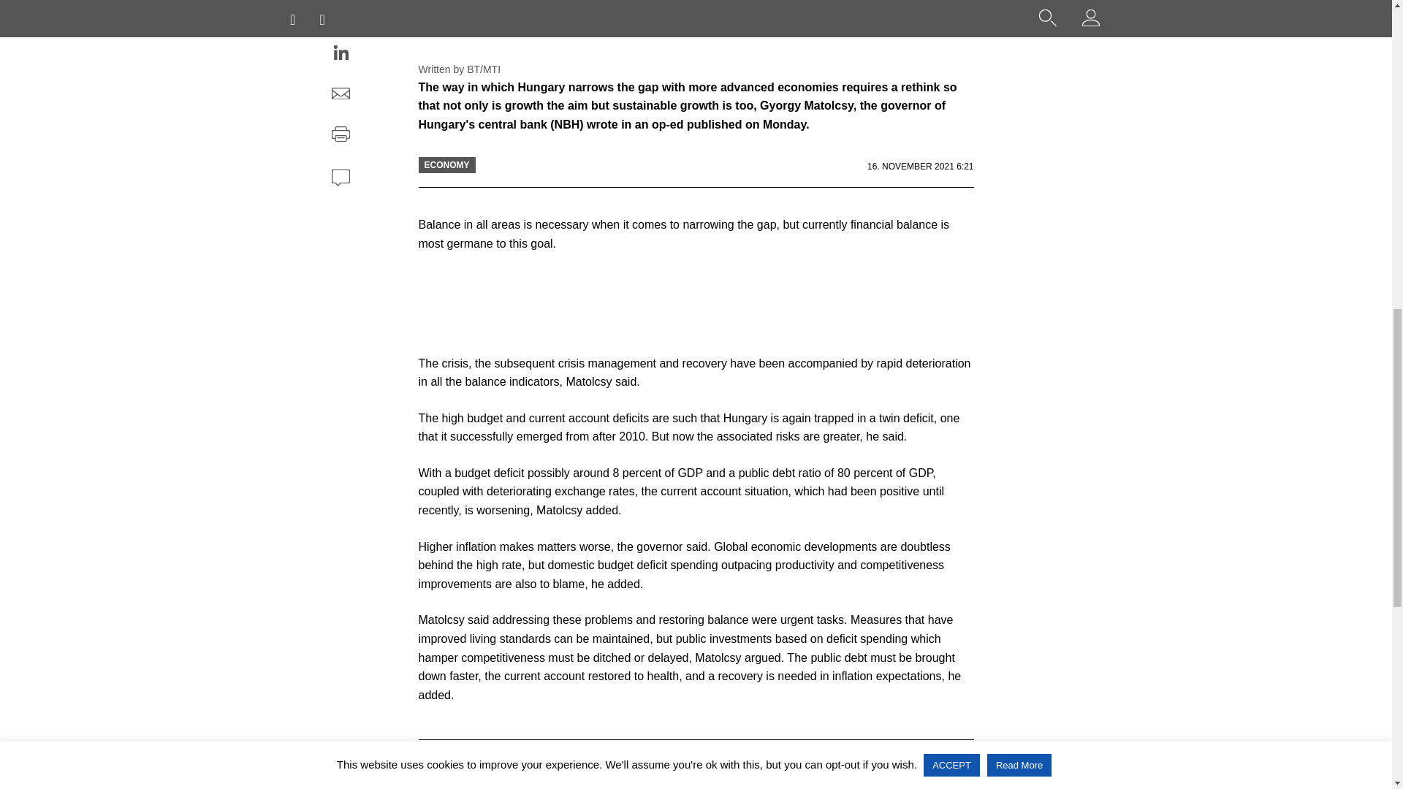 The width and height of the screenshot is (1403, 789). What do you see at coordinates (340, 15) in the screenshot?
I see `Twitter` at bounding box center [340, 15].